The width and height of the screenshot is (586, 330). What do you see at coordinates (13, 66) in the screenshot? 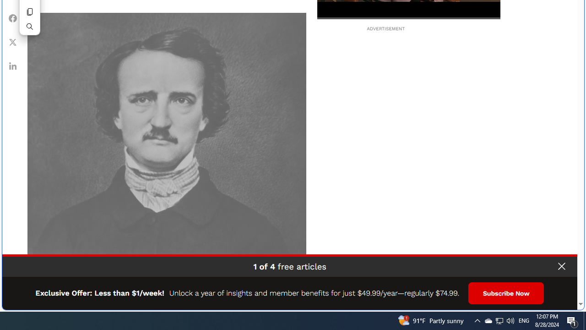
I see `Share Linkedin` at bounding box center [13, 66].